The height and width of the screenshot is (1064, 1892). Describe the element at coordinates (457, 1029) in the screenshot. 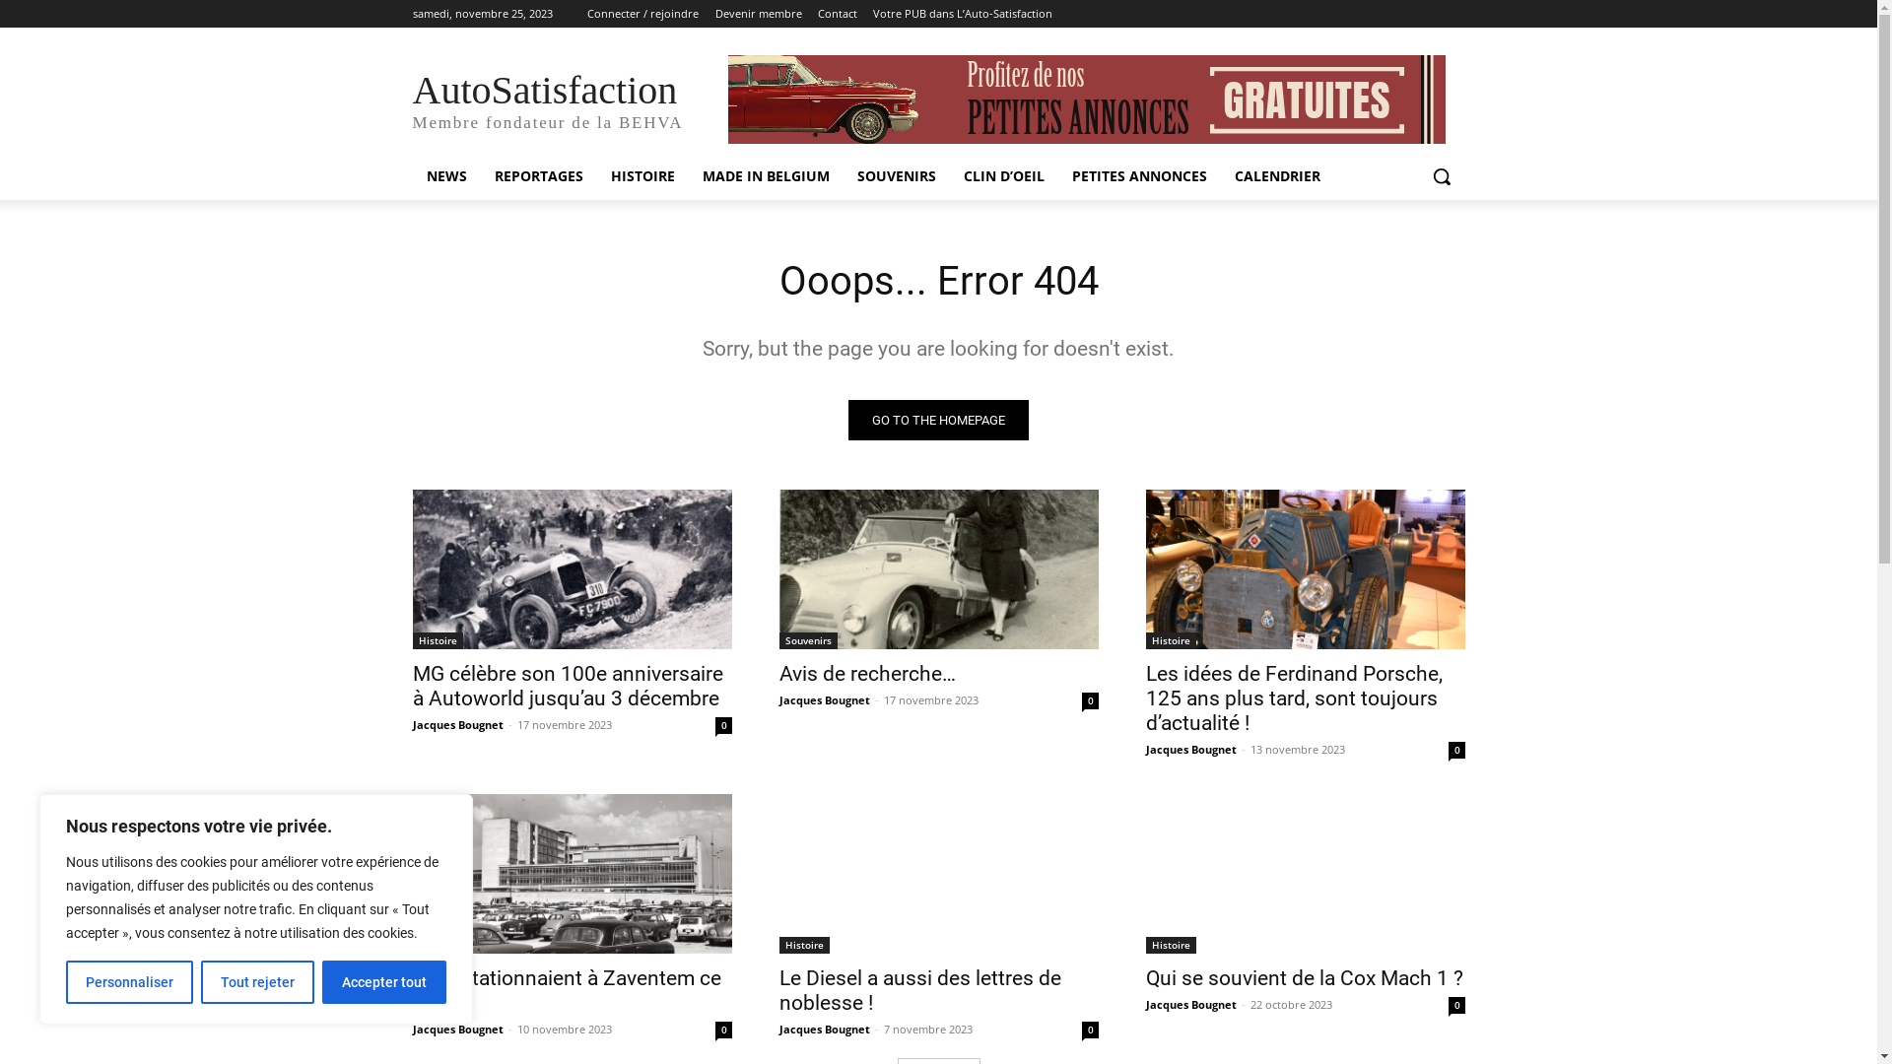

I see `Jacques Bougnet` at that location.